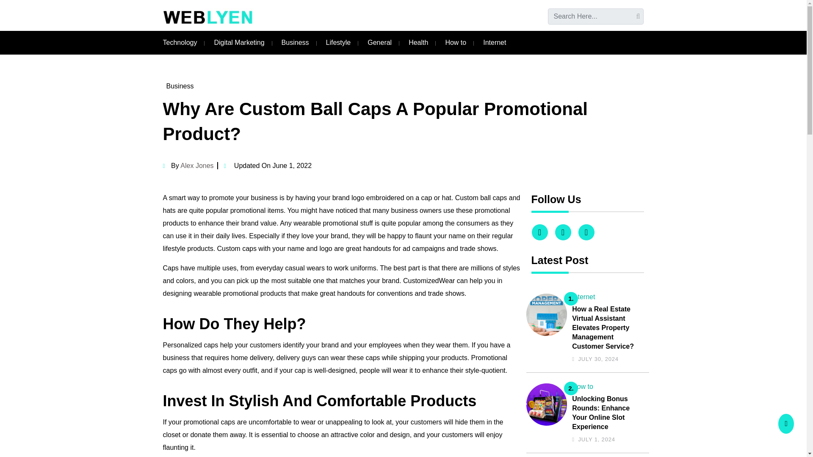 The image size is (813, 457). What do you see at coordinates (608, 413) in the screenshot?
I see `Unlocking Bonus Rounds: Enhance Your Online Slot Experience` at bounding box center [608, 413].